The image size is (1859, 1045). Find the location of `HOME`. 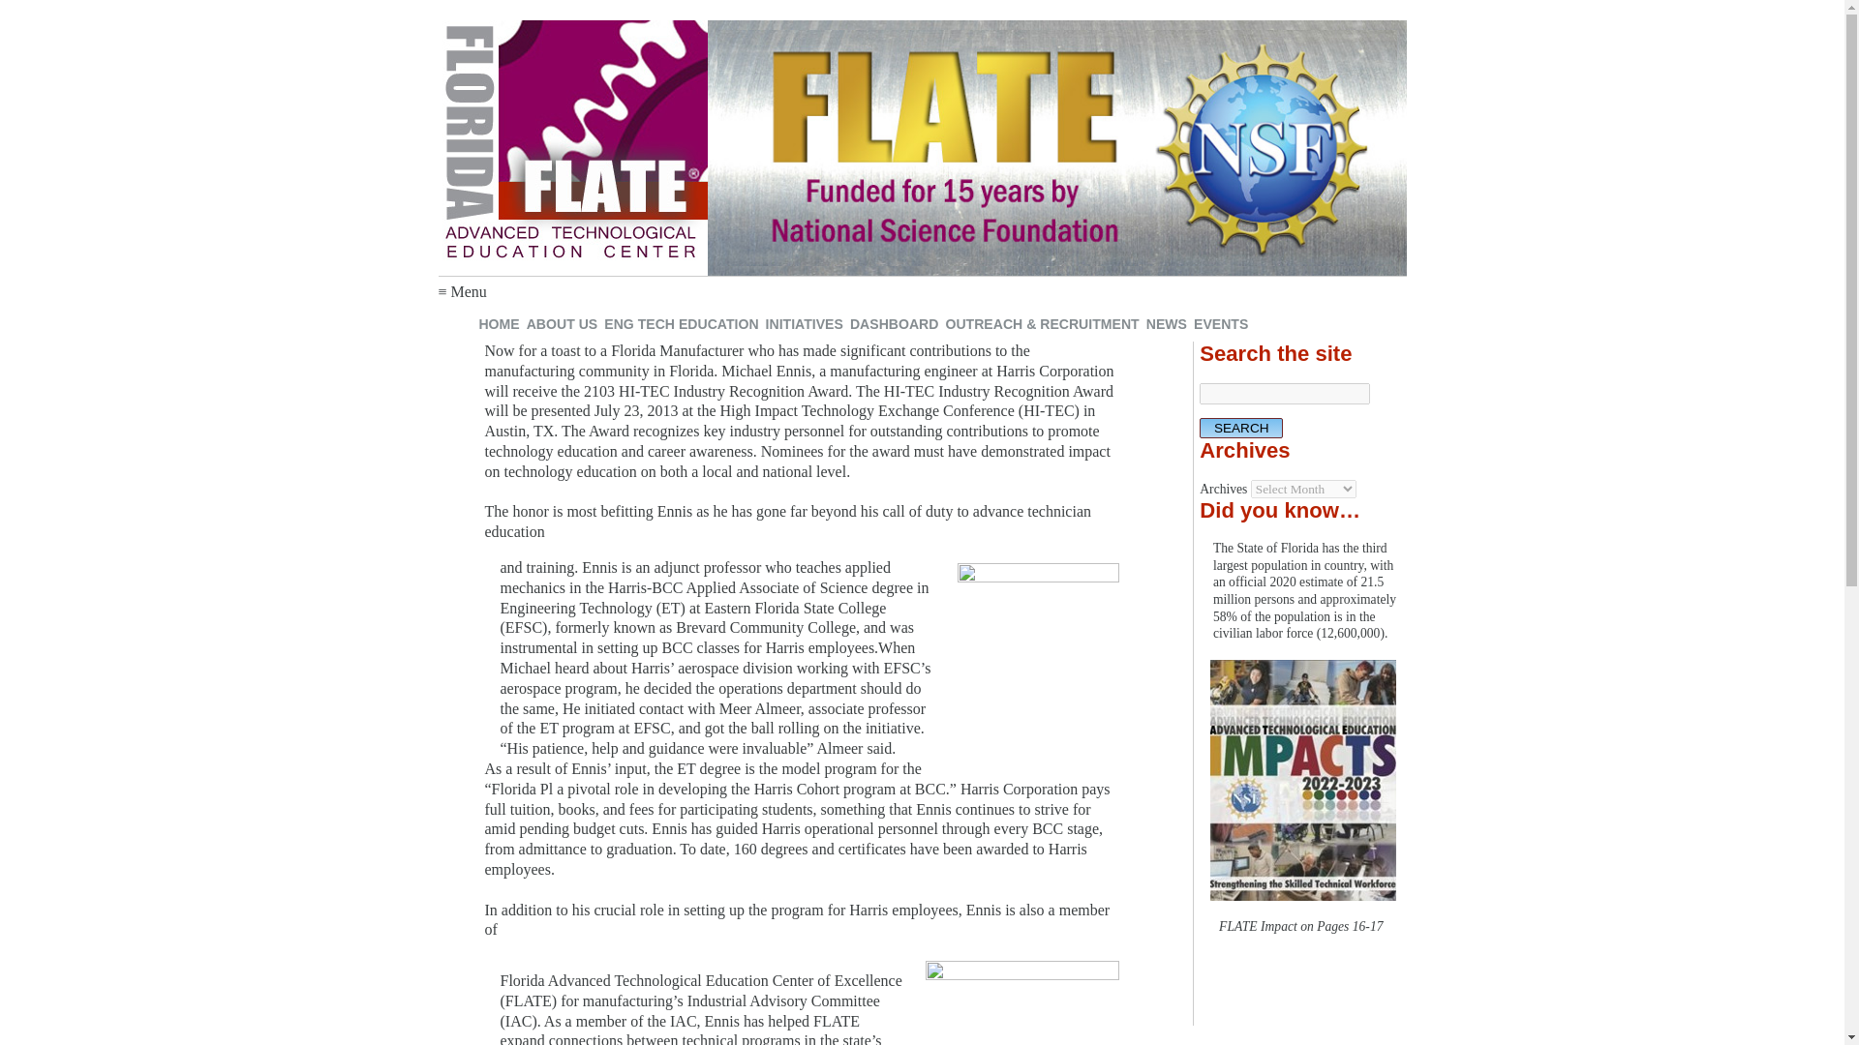

HOME is located at coordinates (499, 324).